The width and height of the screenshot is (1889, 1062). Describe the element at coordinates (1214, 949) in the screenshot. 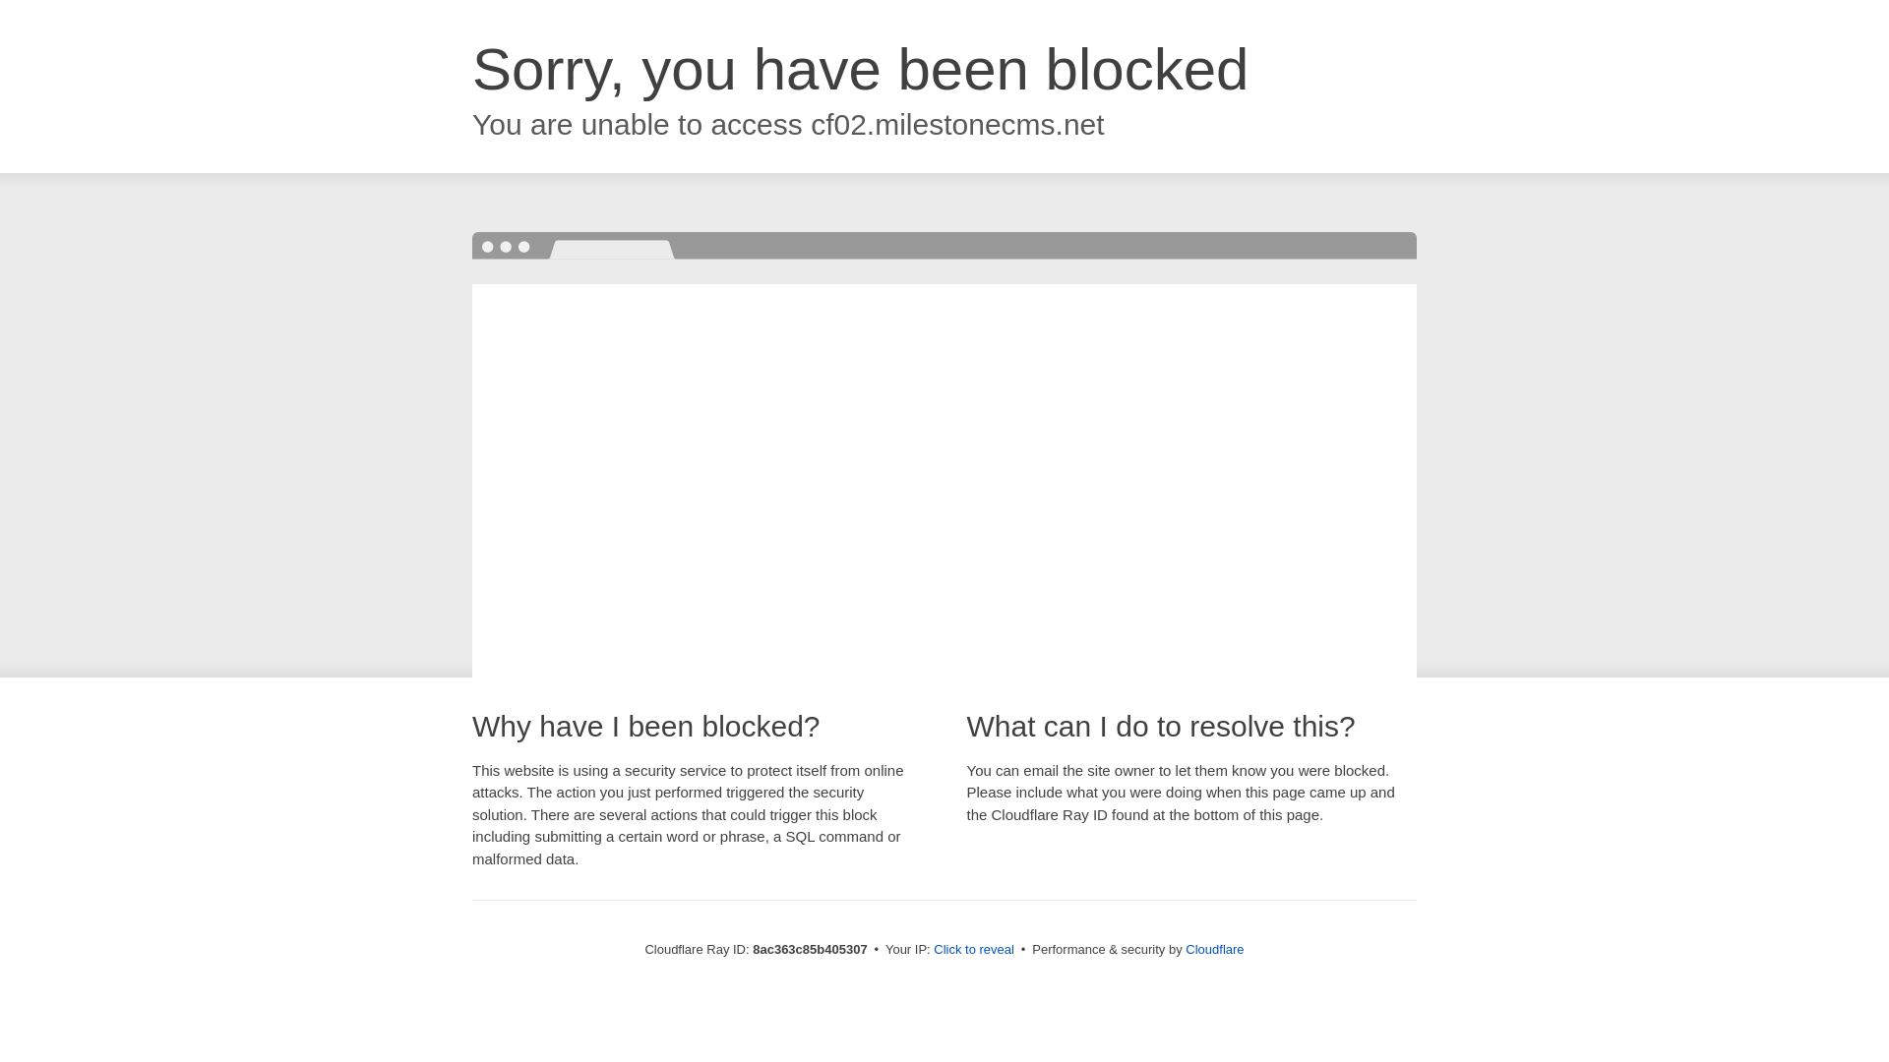

I see `Cloudflare` at that location.